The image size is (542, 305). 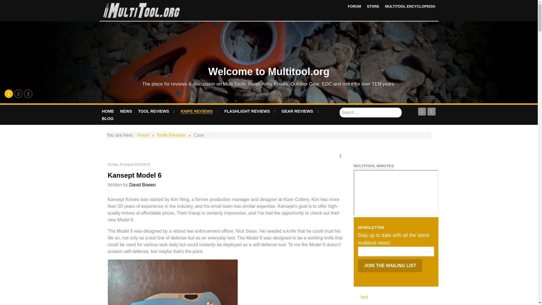 What do you see at coordinates (396, 251) in the screenshot?
I see `Email Address...` at bounding box center [396, 251].